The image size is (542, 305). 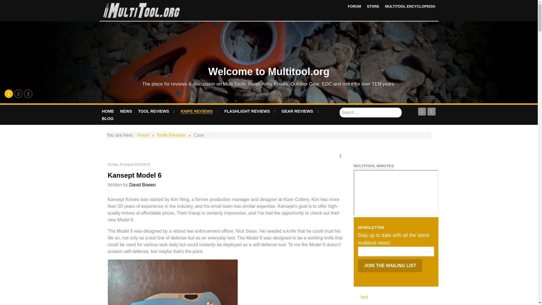 What do you see at coordinates (396, 251) in the screenshot?
I see `Email Address...` at bounding box center [396, 251].